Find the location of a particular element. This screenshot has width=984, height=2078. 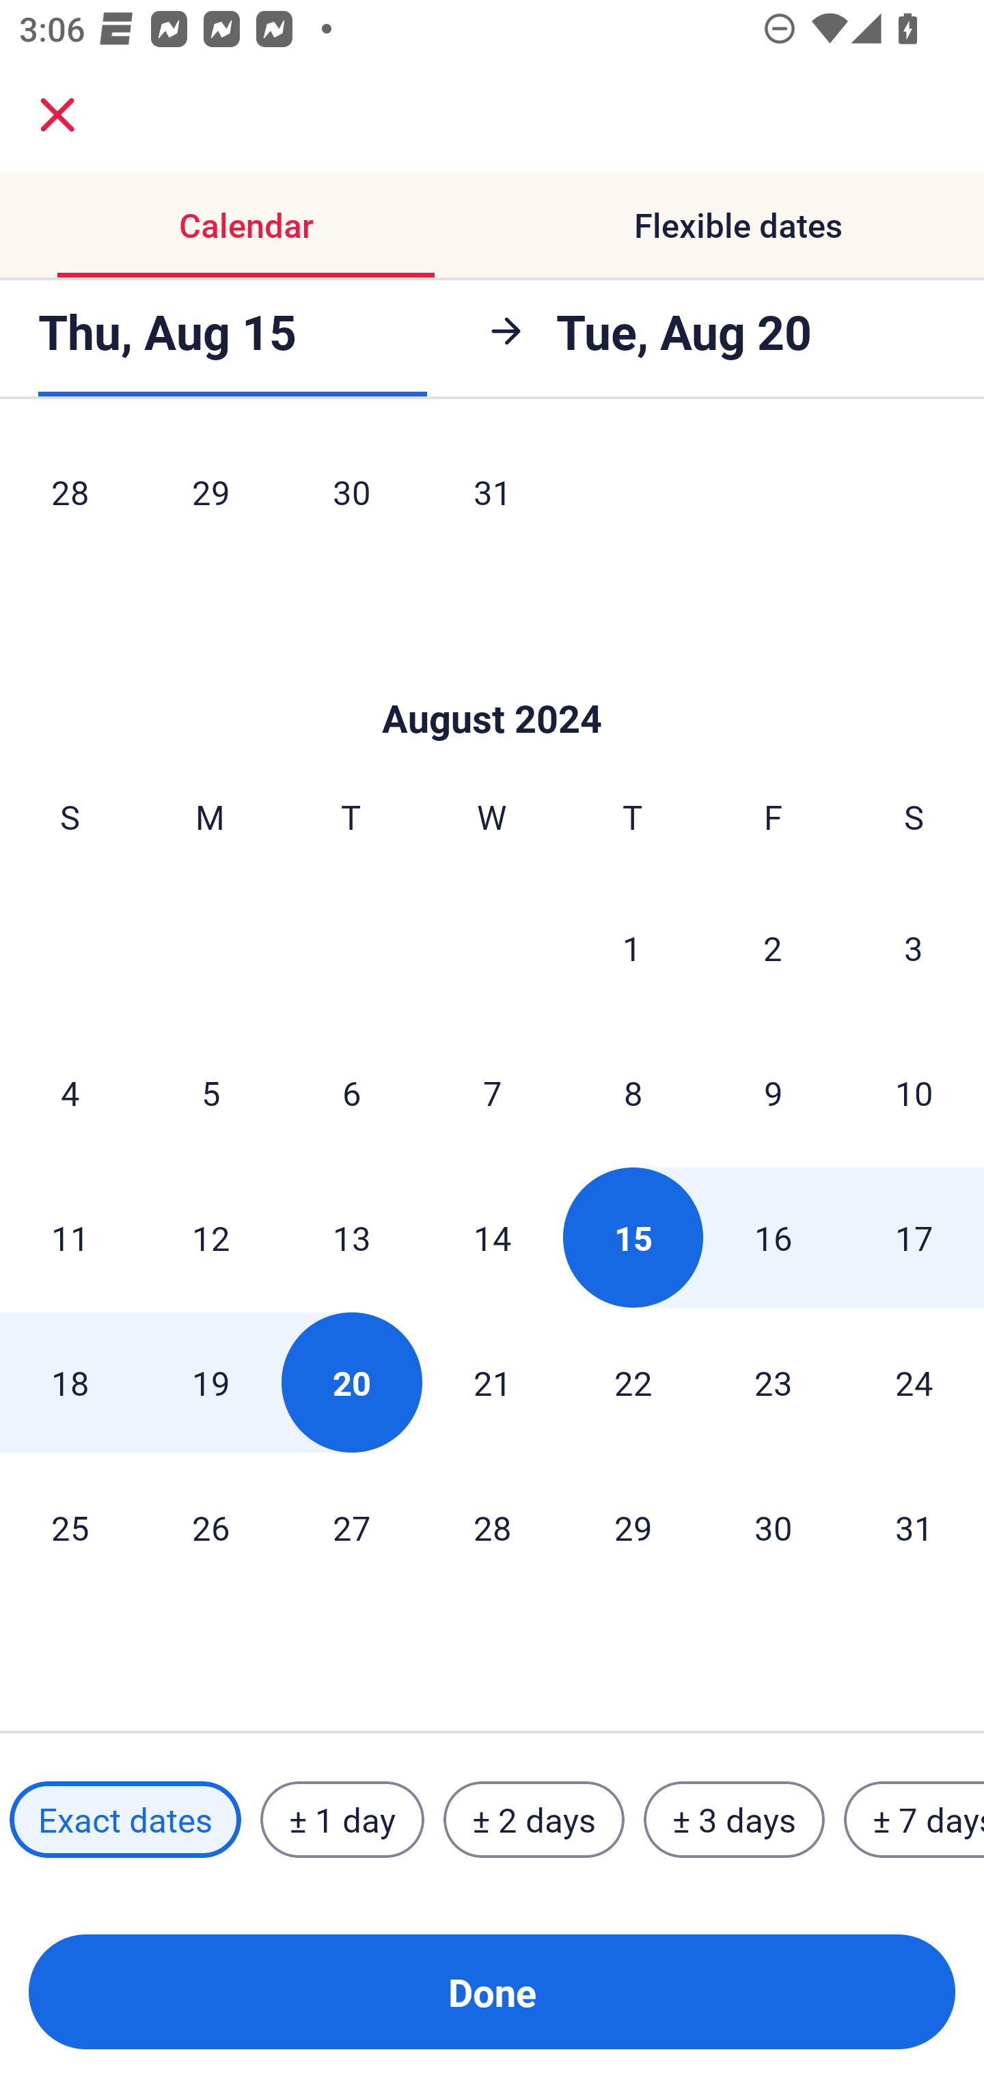

31 Wednesday, July 31, 2024 is located at coordinates (492, 499).